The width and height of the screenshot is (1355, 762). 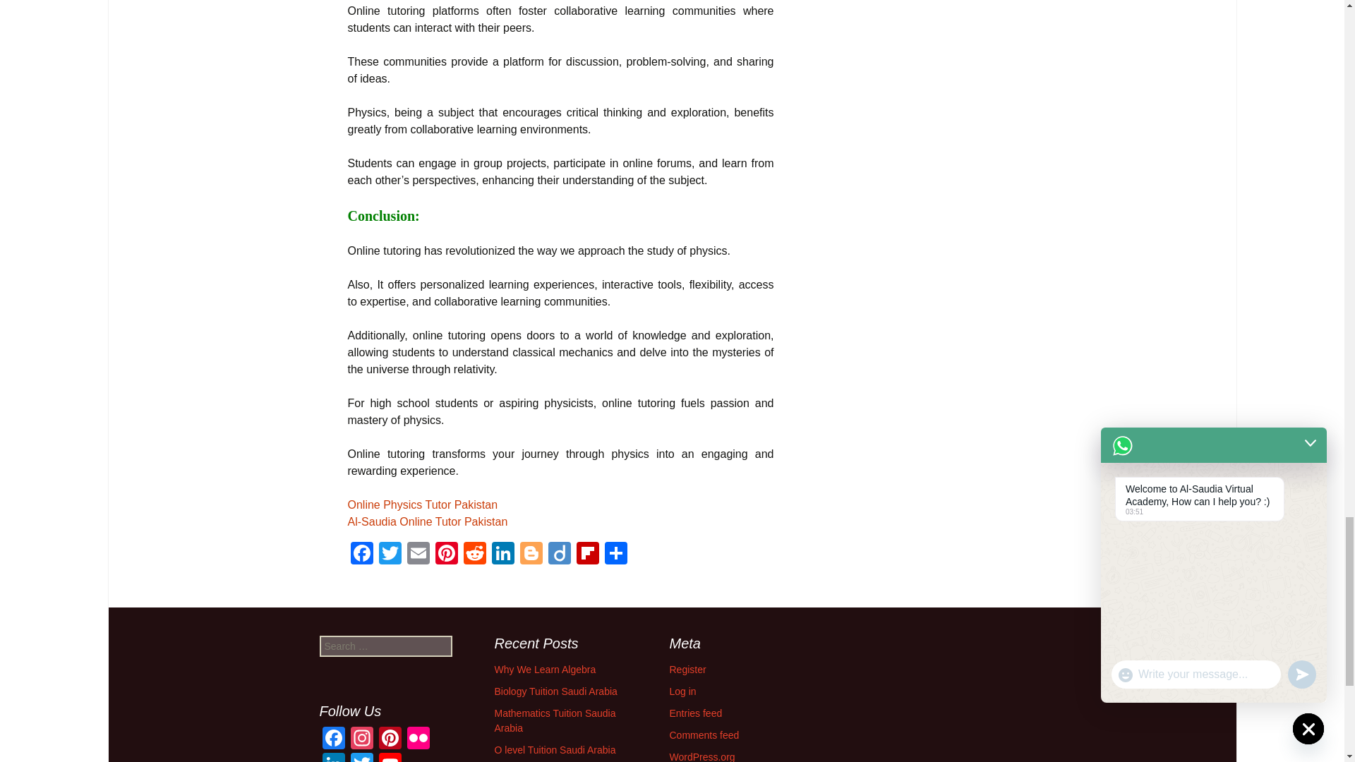 What do you see at coordinates (390, 555) in the screenshot?
I see `Twitter` at bounding box center [390, 555].